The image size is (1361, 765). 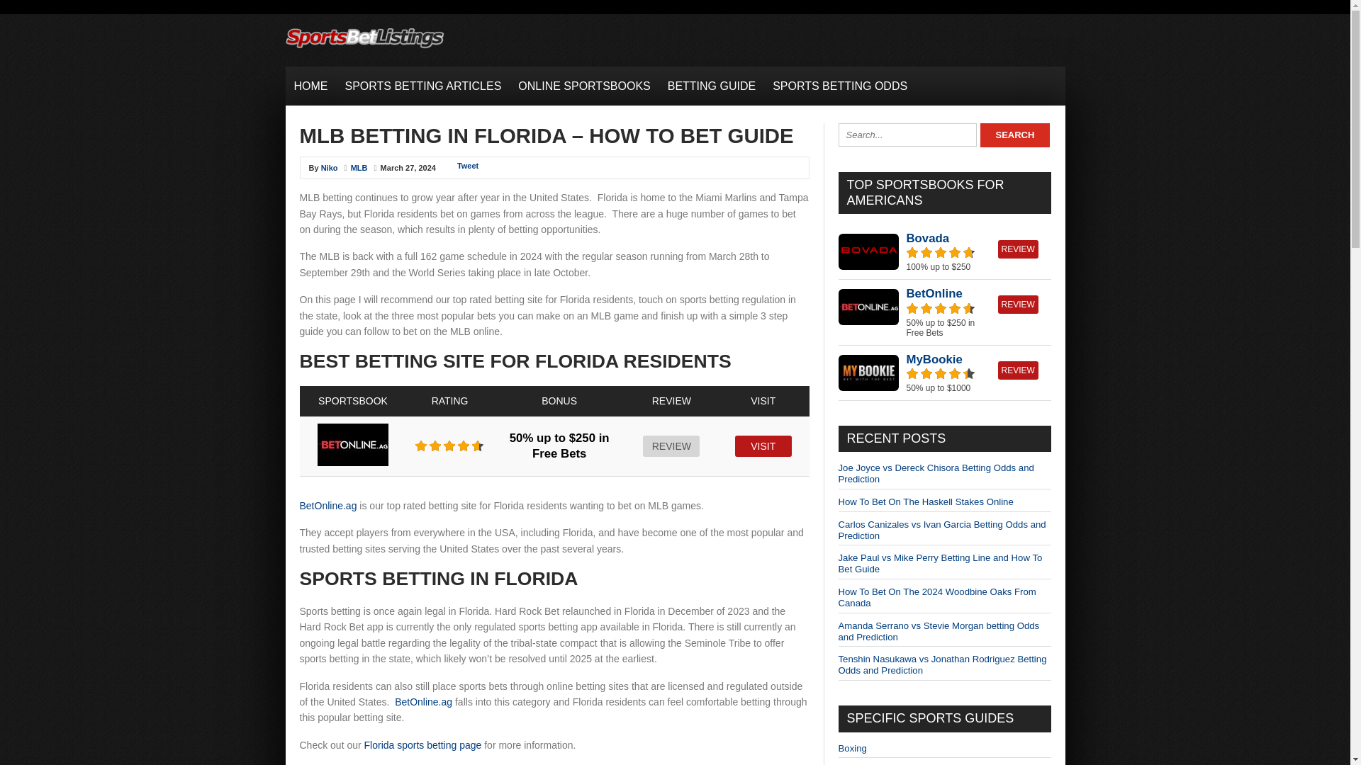 What do you see at coordinates (1014, 135) in the screenshot?
I see `Search` at bounding box center [1014, 135].